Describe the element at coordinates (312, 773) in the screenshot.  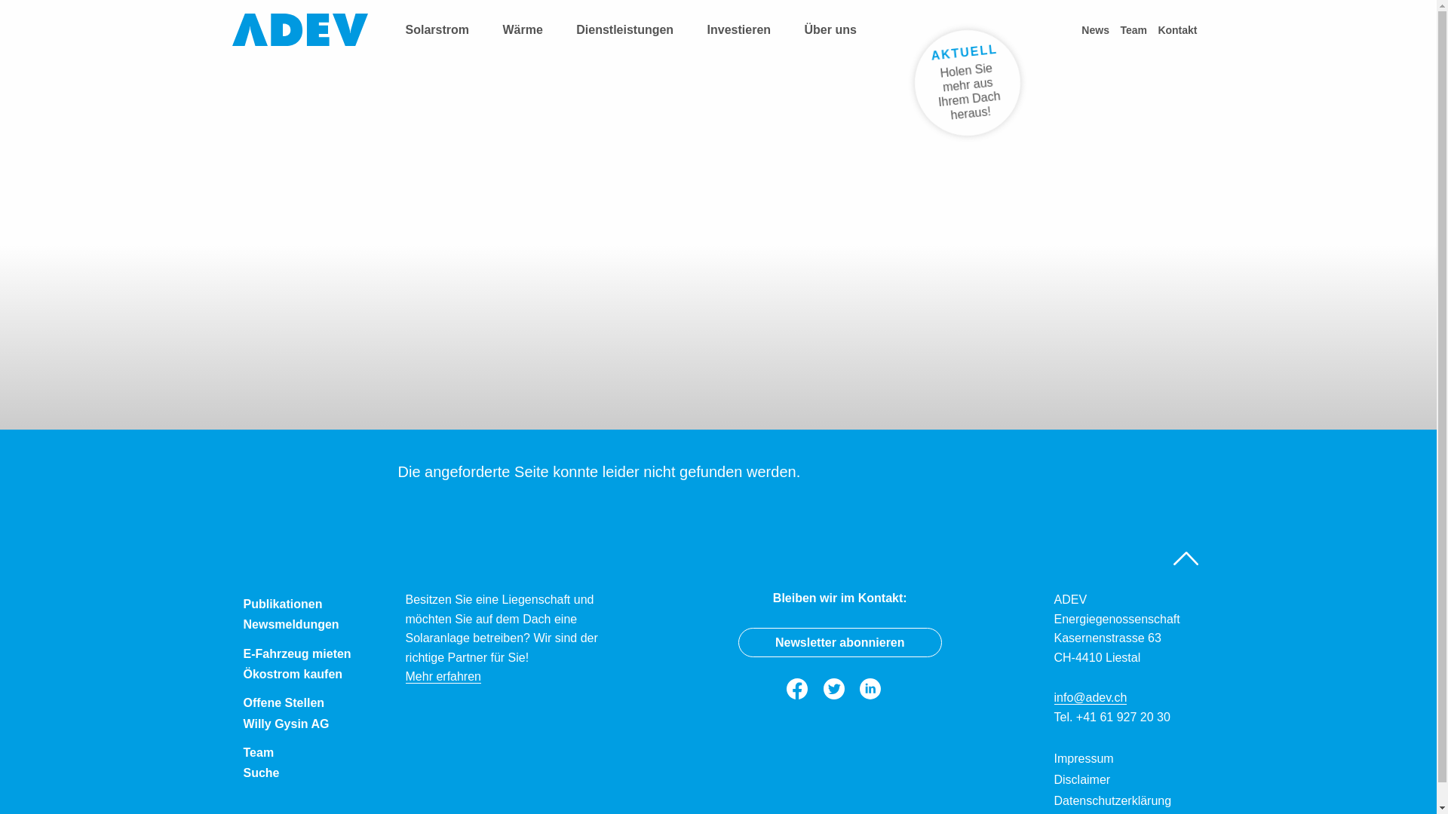
I see `Suche` at that location.